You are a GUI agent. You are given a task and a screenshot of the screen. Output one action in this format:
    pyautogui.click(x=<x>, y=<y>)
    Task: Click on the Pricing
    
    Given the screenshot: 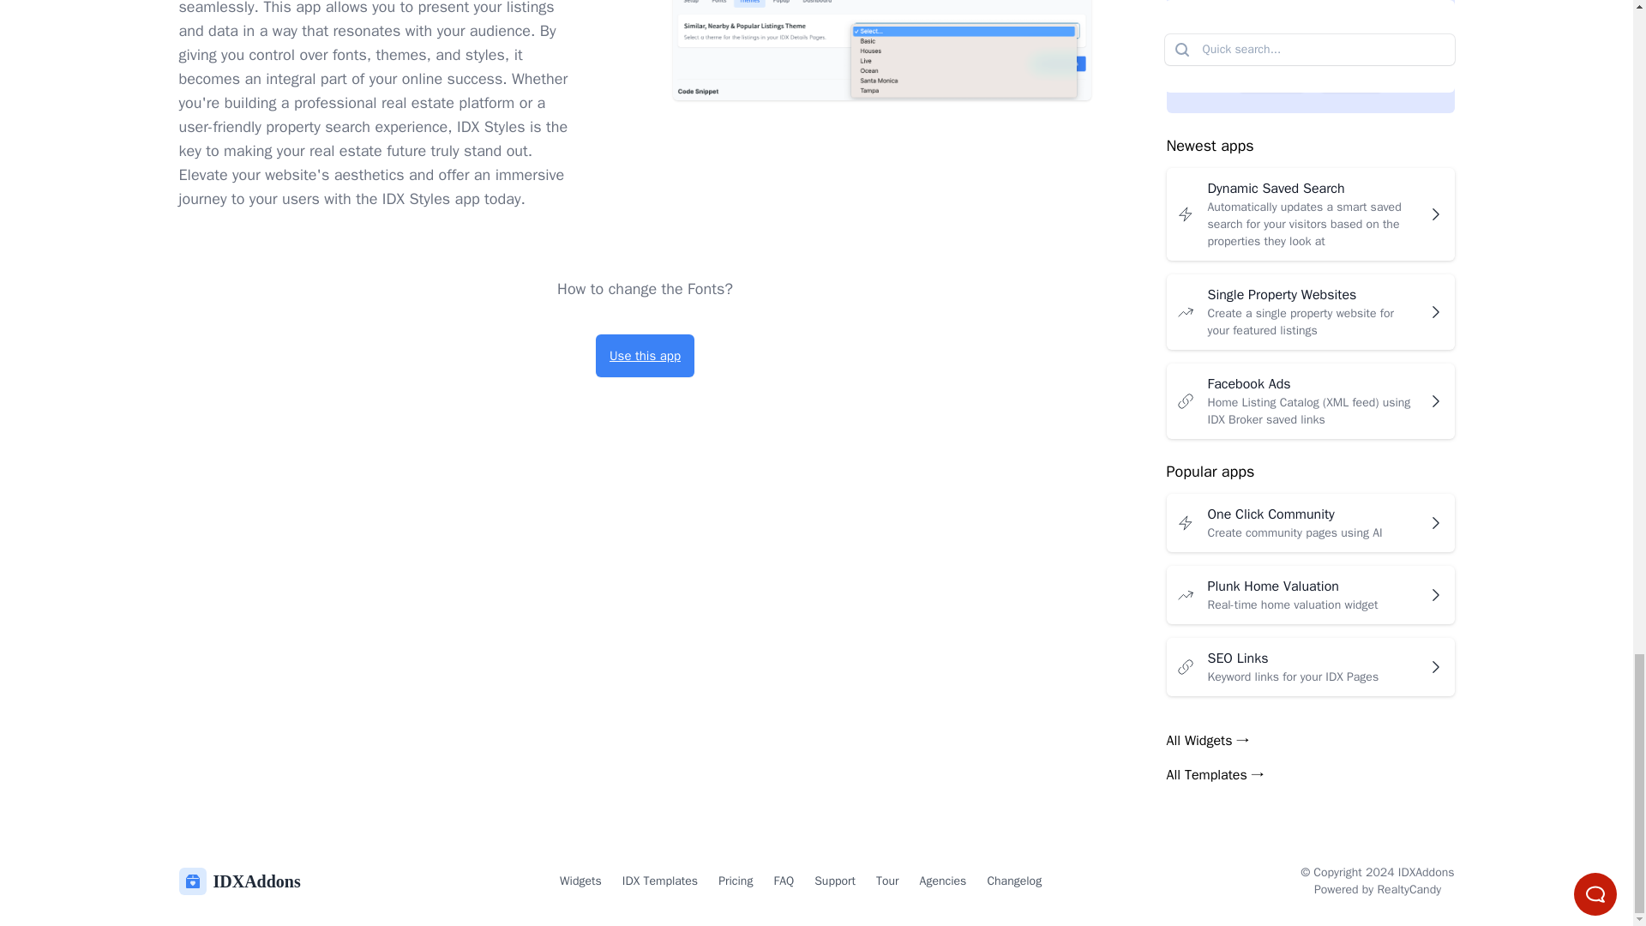 What is the action you would take?
    pyautogui.click(x=735, y=881)
    